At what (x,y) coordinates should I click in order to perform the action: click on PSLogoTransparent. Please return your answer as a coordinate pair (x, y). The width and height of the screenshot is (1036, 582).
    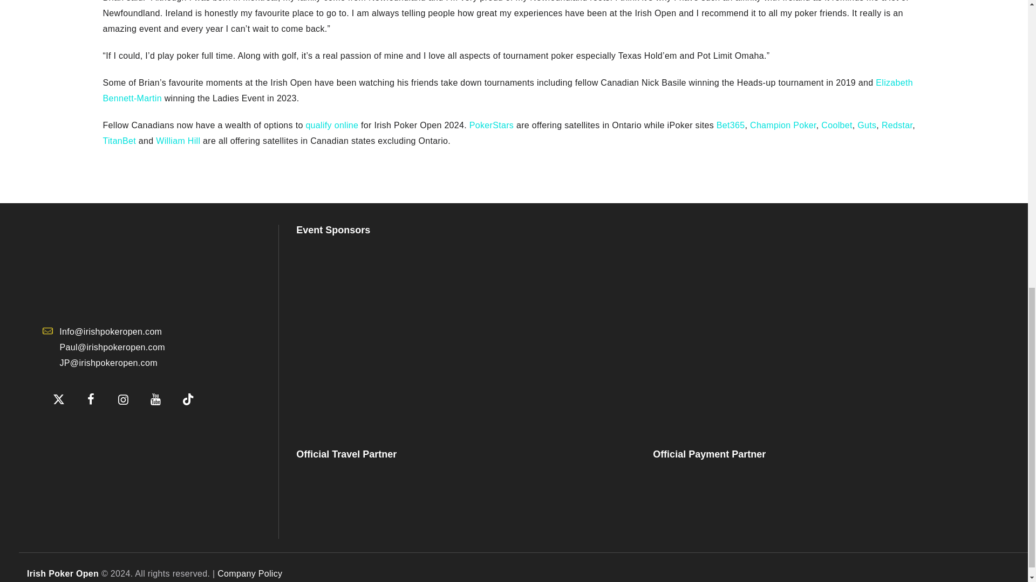
    Looking at the image, I should click on (464, 334).